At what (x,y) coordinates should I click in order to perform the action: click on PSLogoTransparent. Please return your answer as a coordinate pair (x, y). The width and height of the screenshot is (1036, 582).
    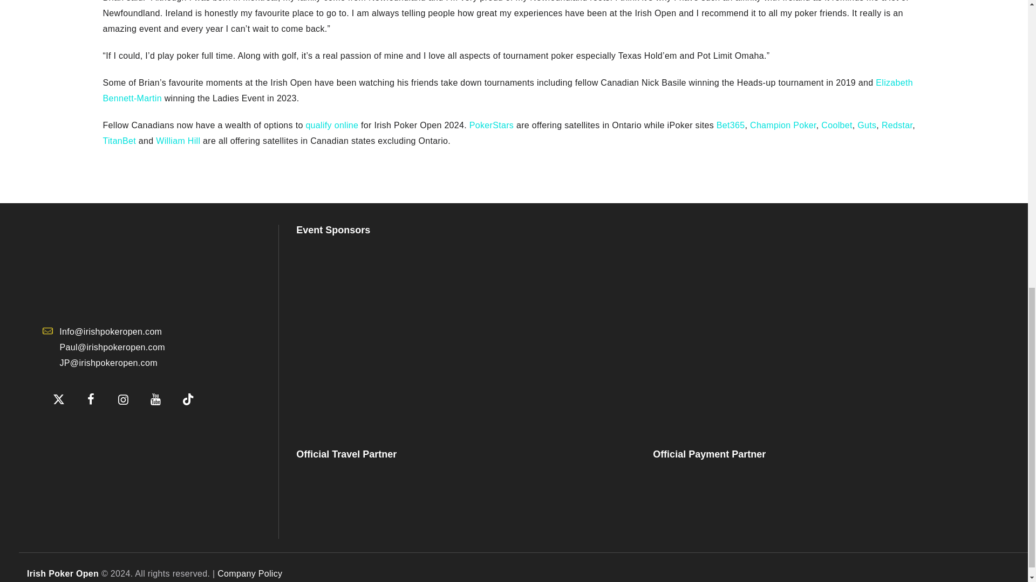
    Looking at the image, I should click on (464, 334).